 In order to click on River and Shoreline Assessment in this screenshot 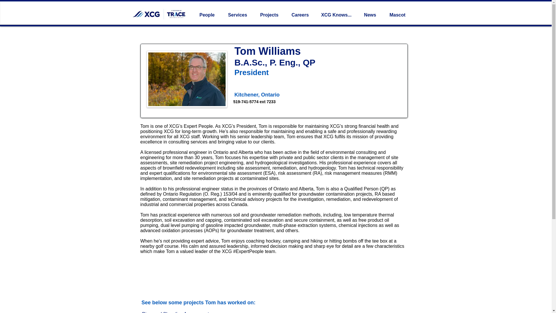, I will do `click(175, 311)`.